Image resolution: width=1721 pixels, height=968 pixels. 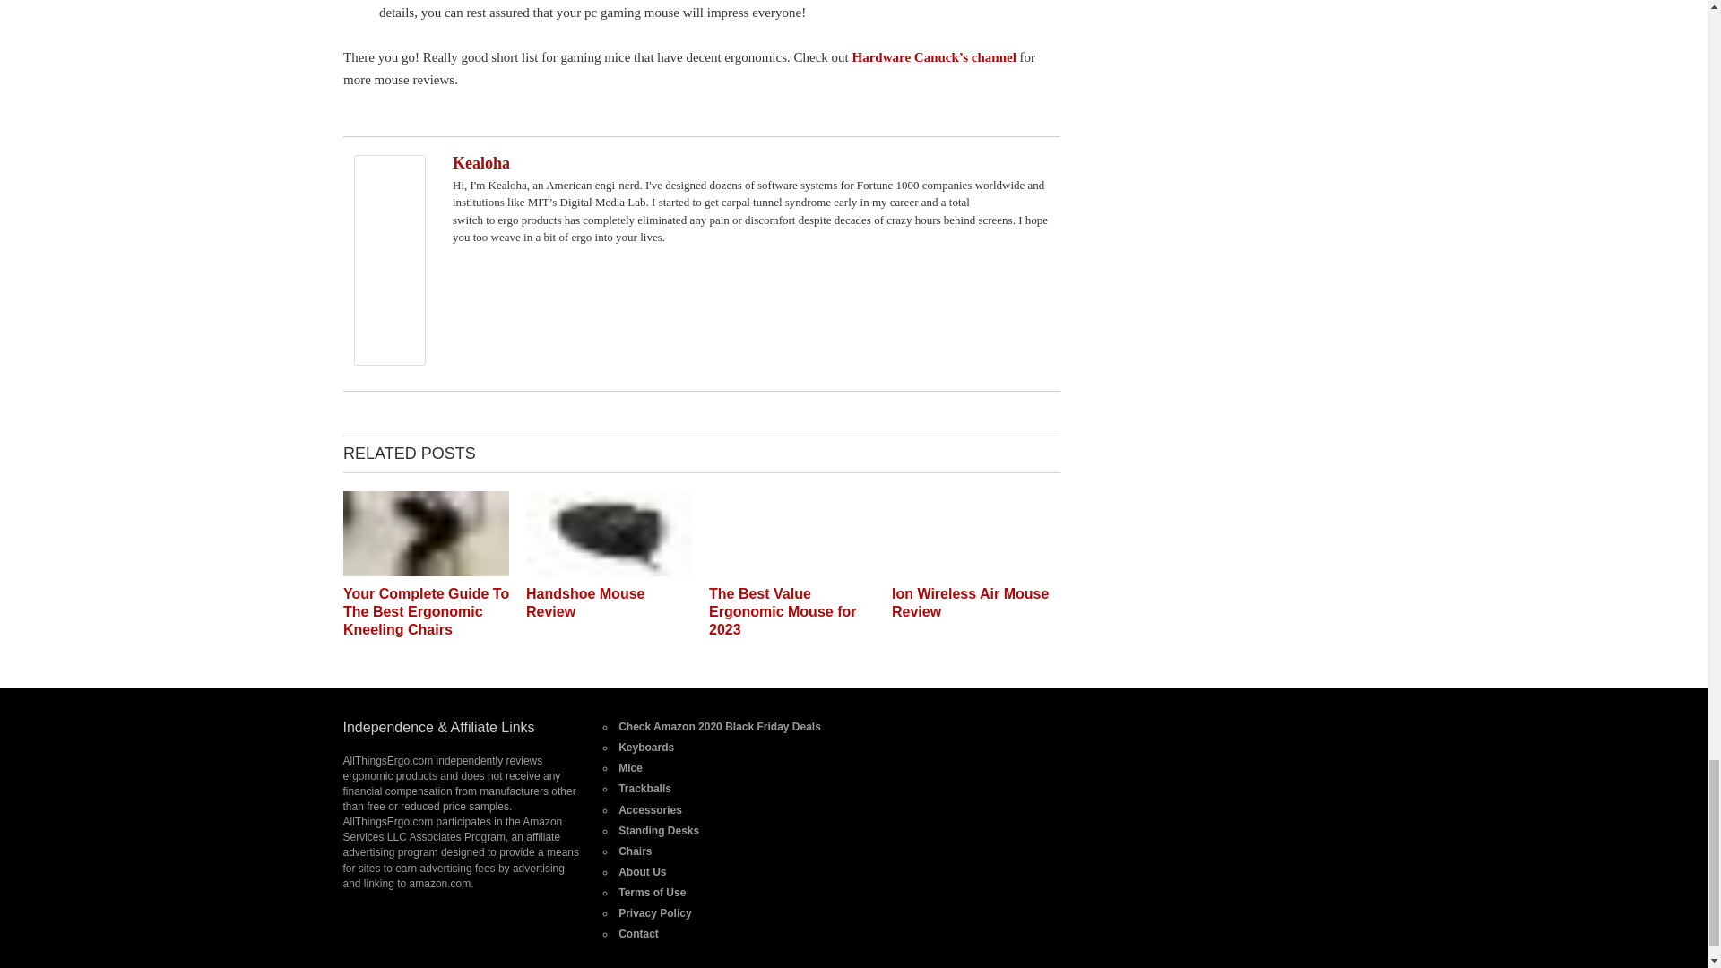 I want to click on The Best Value Ergonomic Mouse for 2023, so click(x=791, y=571).